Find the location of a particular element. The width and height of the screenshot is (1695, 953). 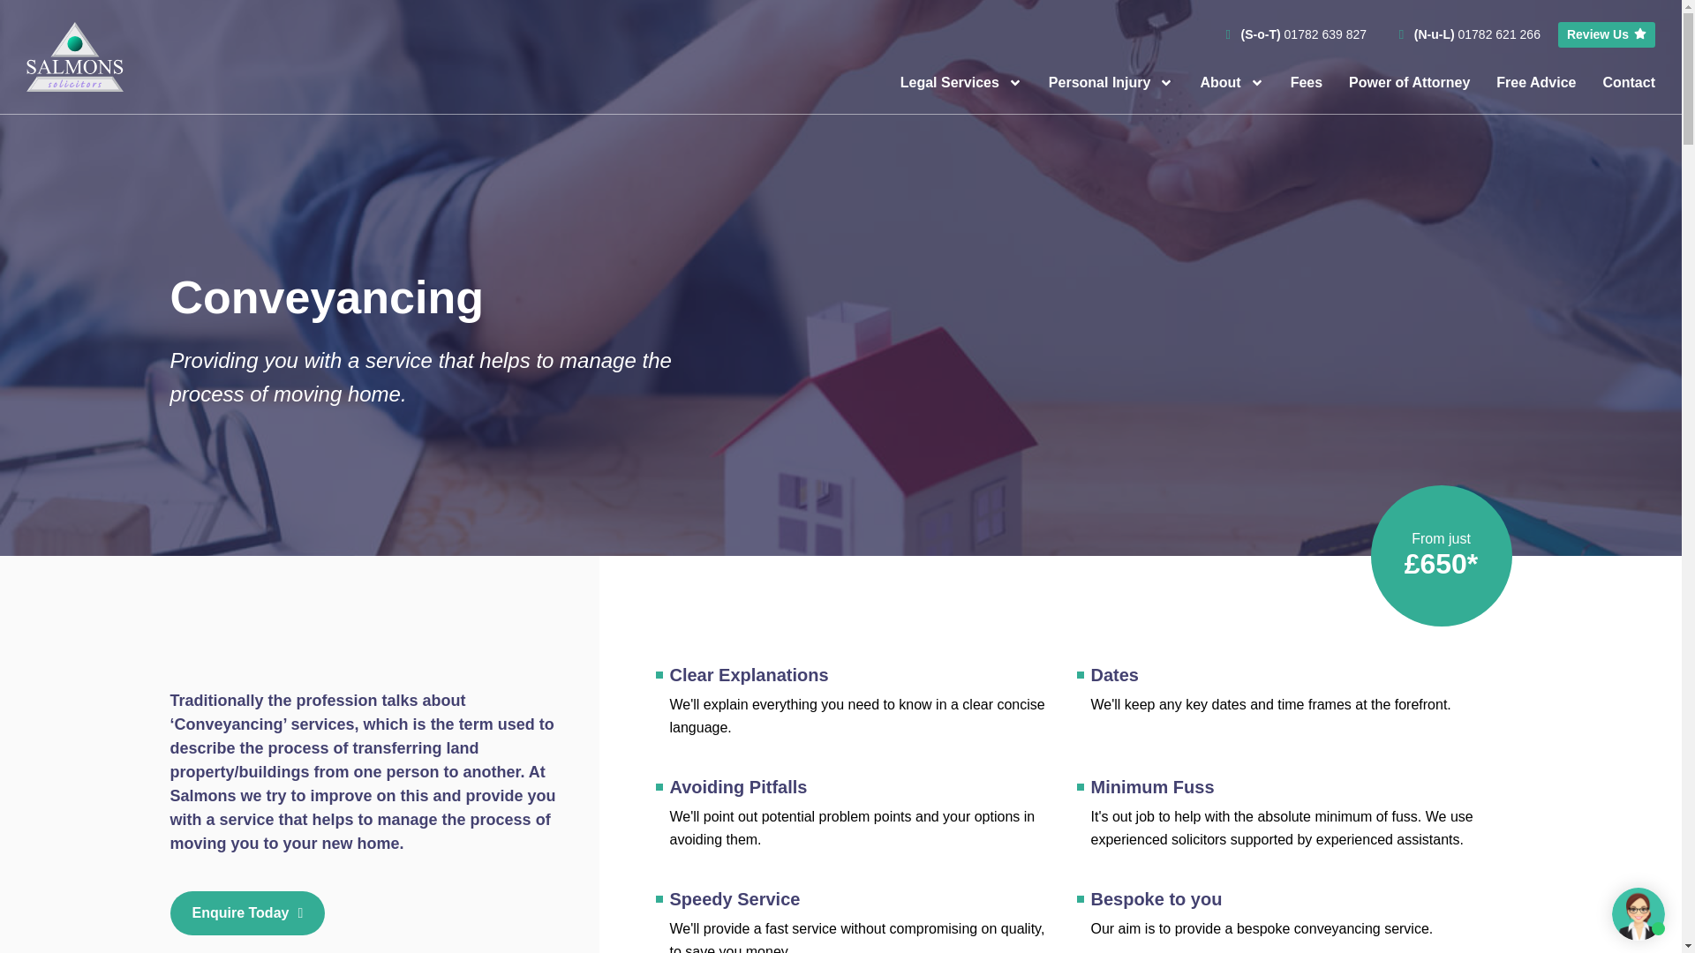

About is located at coordinates (1231, 83).